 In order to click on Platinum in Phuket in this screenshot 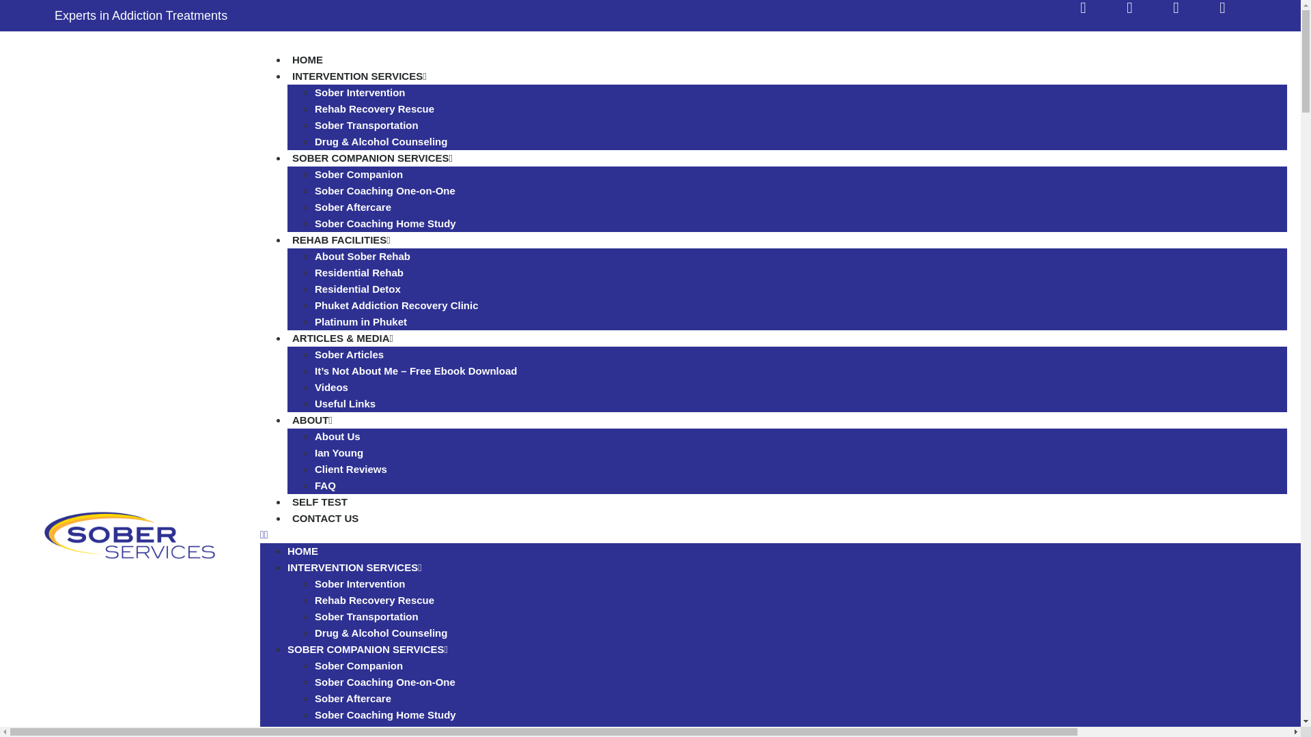, I will do `click(361, 321)`.